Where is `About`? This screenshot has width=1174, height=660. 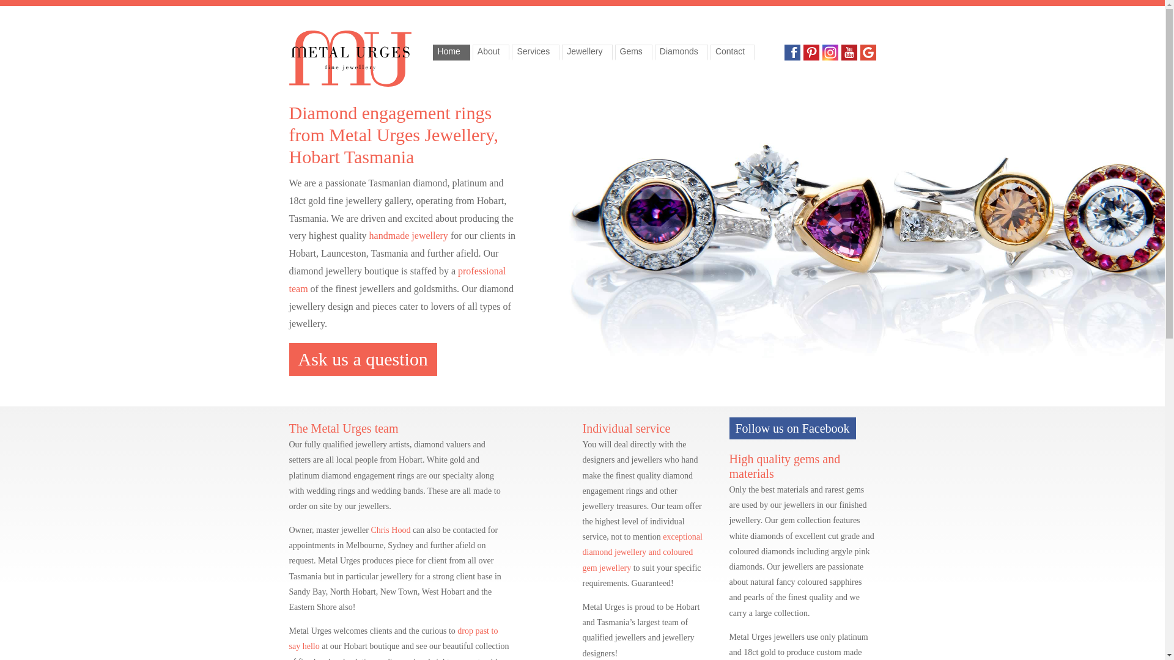
About is located at coordinates (492, 53).